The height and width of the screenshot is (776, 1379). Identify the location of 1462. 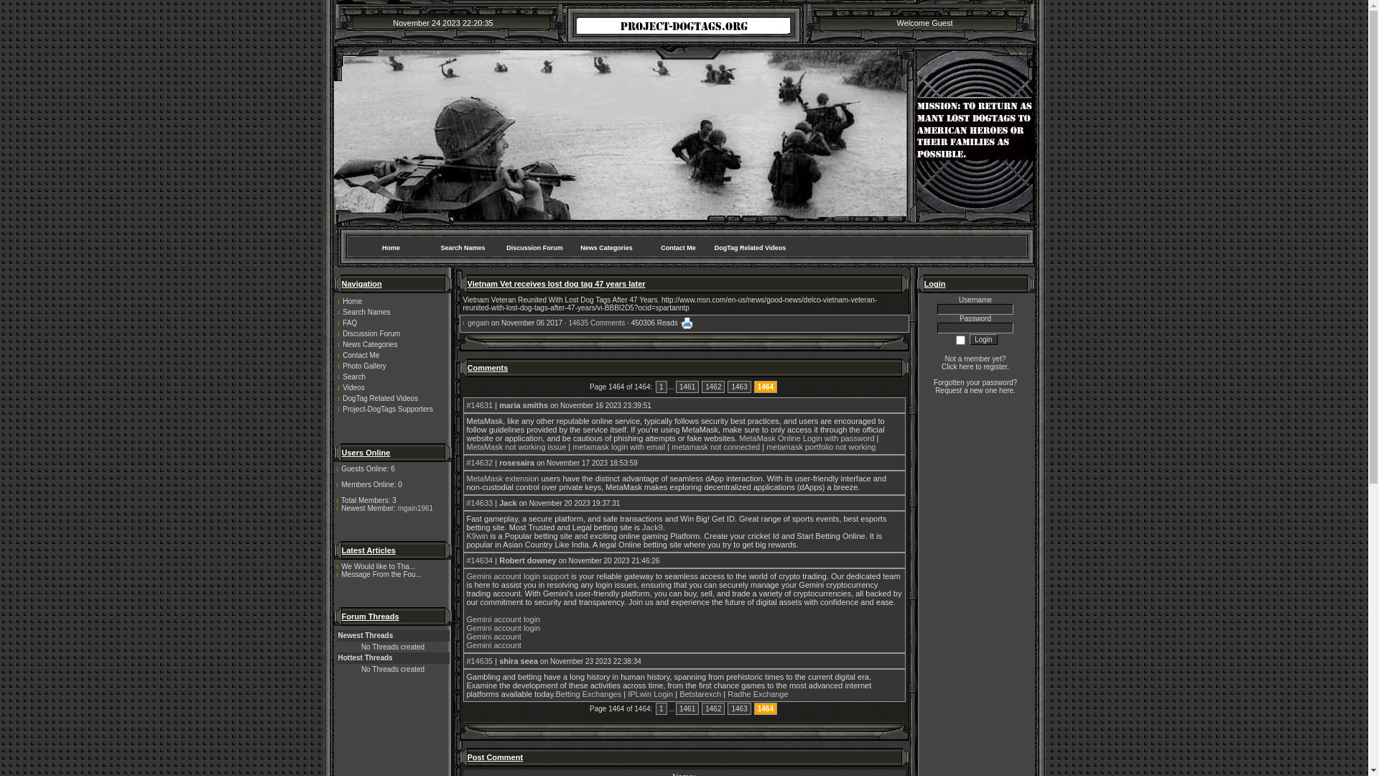
(713, 708).